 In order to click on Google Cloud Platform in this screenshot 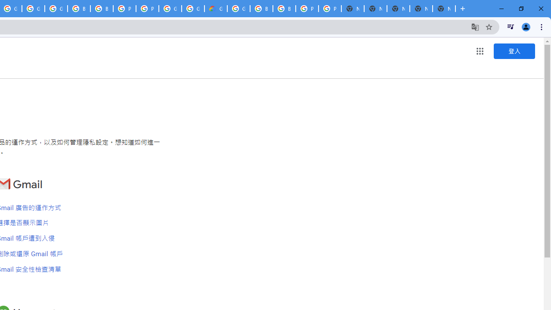, I will do `click(170, 9)`.